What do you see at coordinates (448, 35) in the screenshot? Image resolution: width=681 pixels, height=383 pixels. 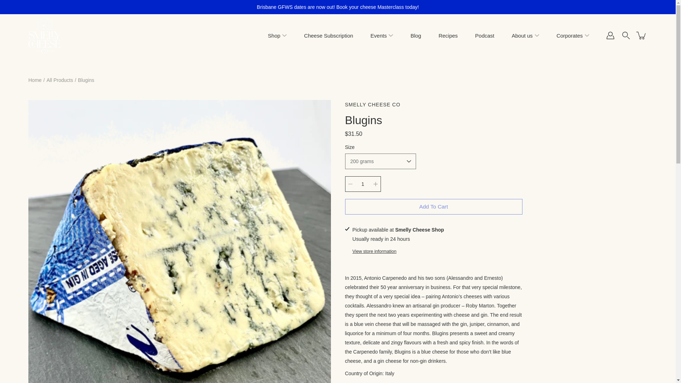 I see `Recipes` at bounding box center [448, 35].